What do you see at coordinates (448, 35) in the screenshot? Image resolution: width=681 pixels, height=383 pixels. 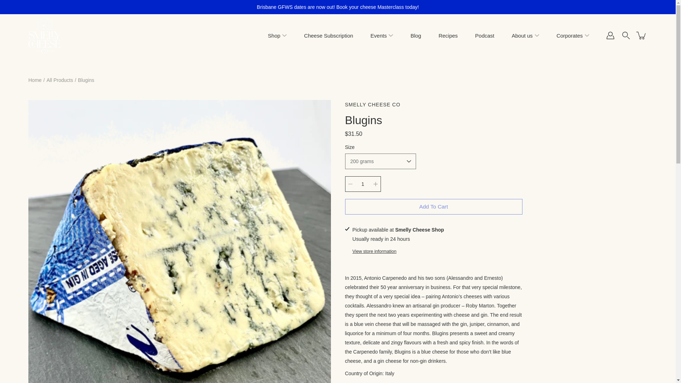 I see `Recipes` at bounding box center [448, 35].